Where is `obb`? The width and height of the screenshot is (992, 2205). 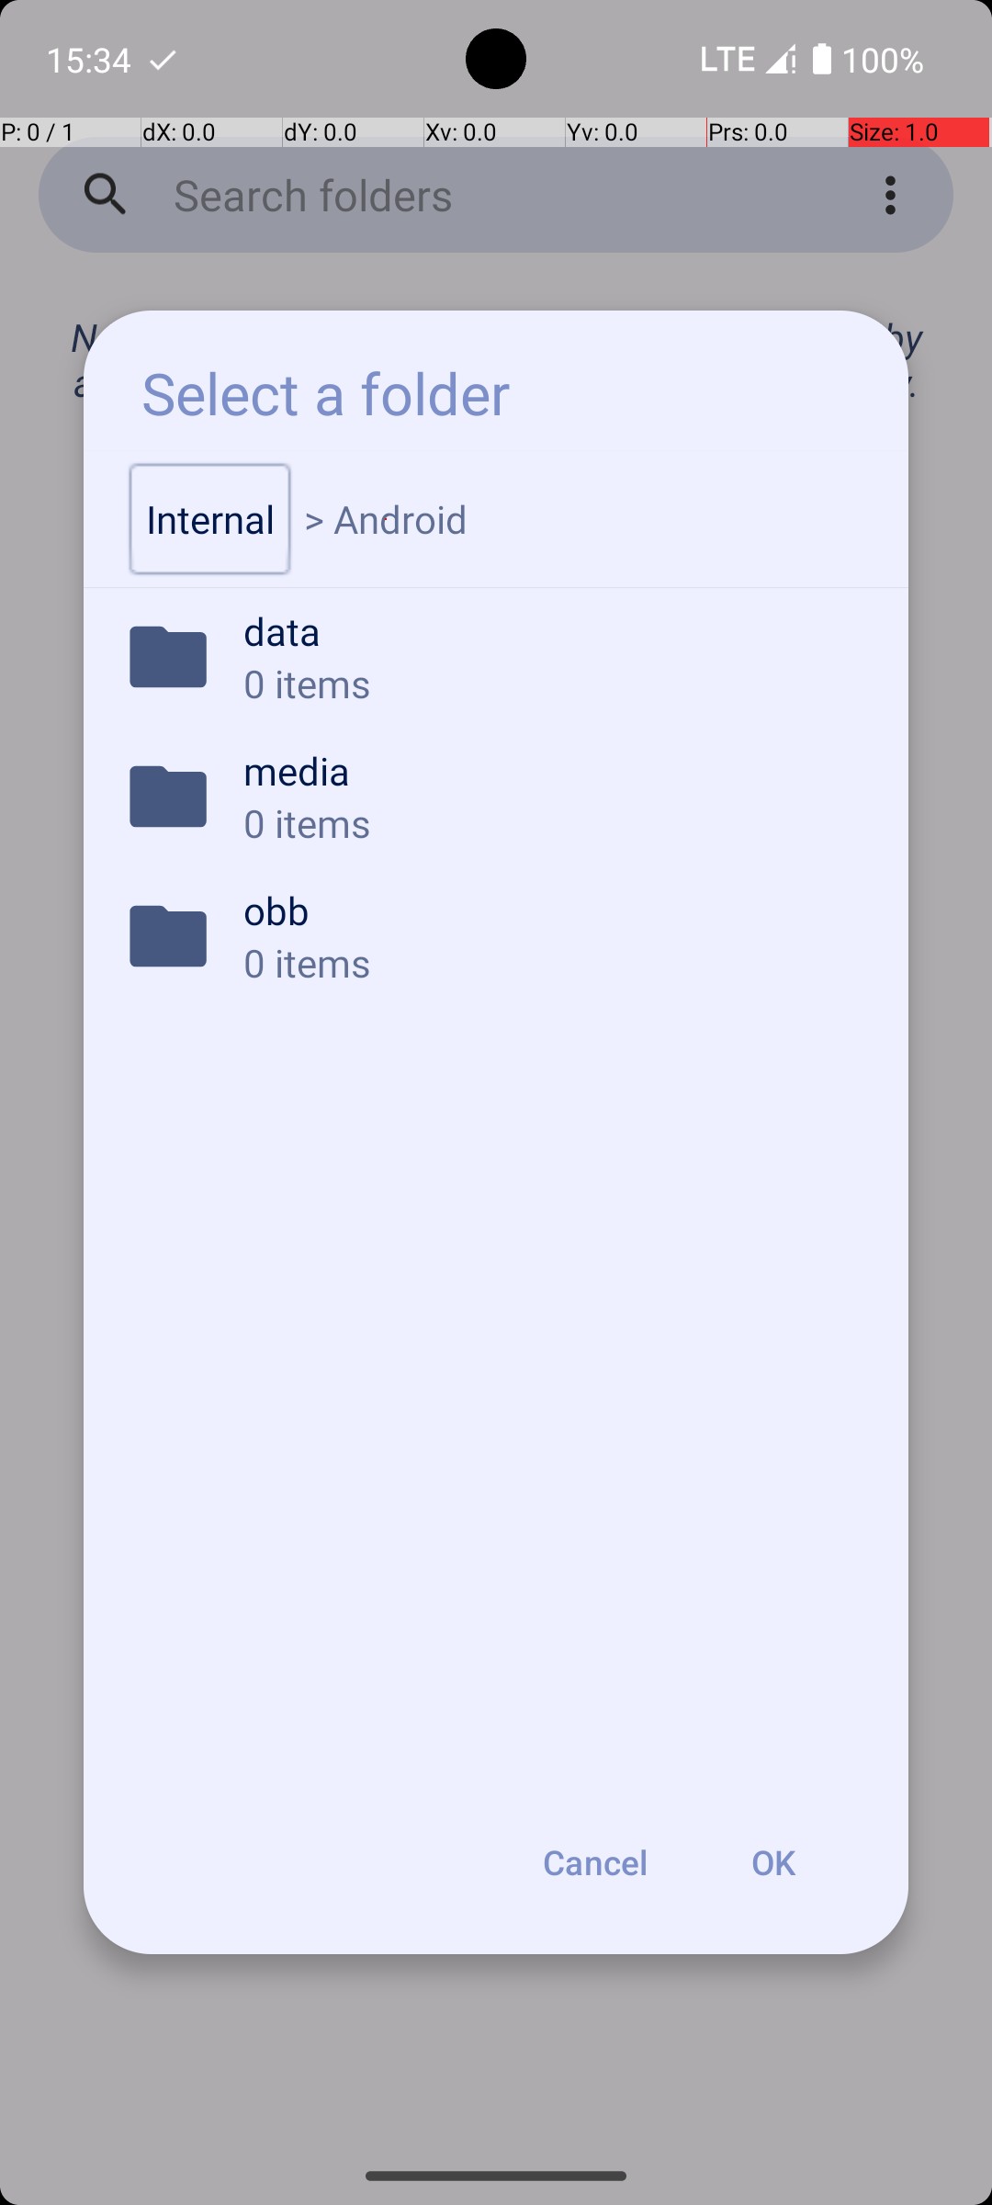
obb is located at coordinates (551, 910).